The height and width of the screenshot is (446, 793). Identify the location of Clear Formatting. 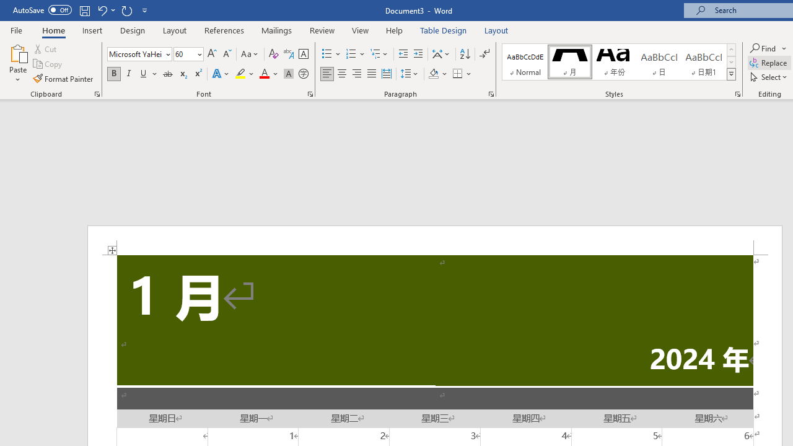
(274, 55).